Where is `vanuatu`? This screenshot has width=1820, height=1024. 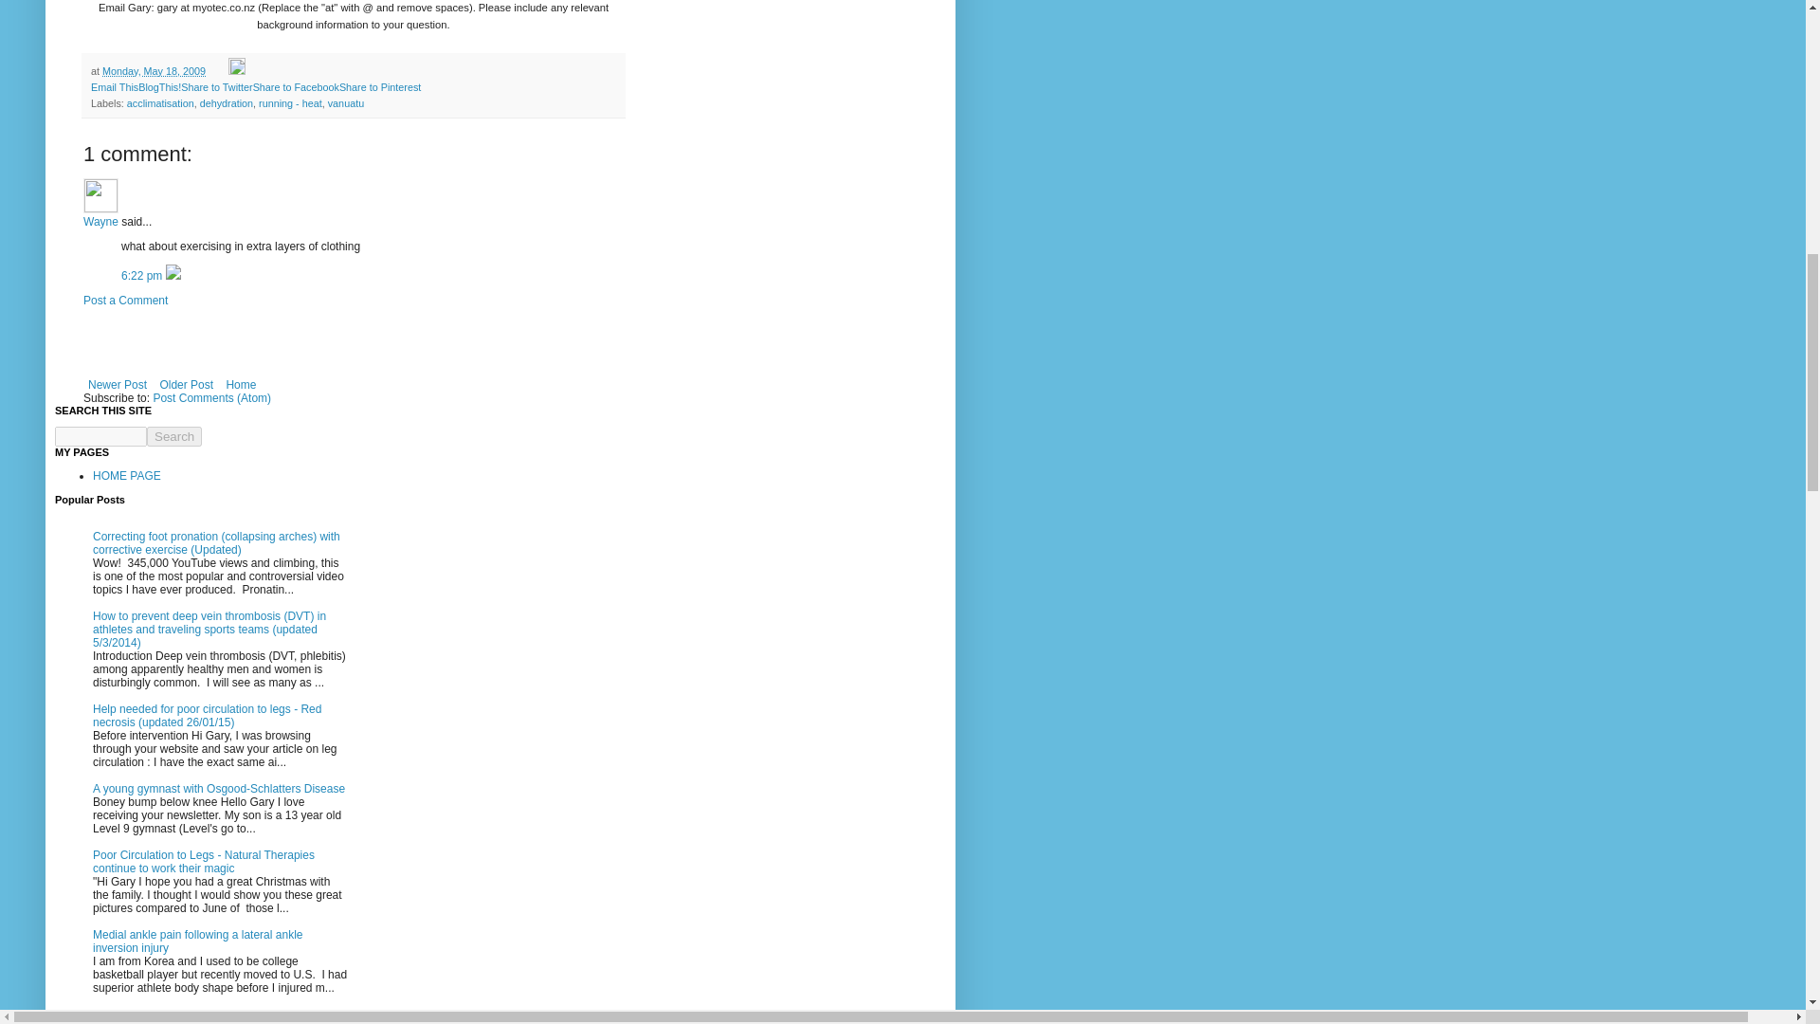 vanuatu is located at coordinates (345, 102).